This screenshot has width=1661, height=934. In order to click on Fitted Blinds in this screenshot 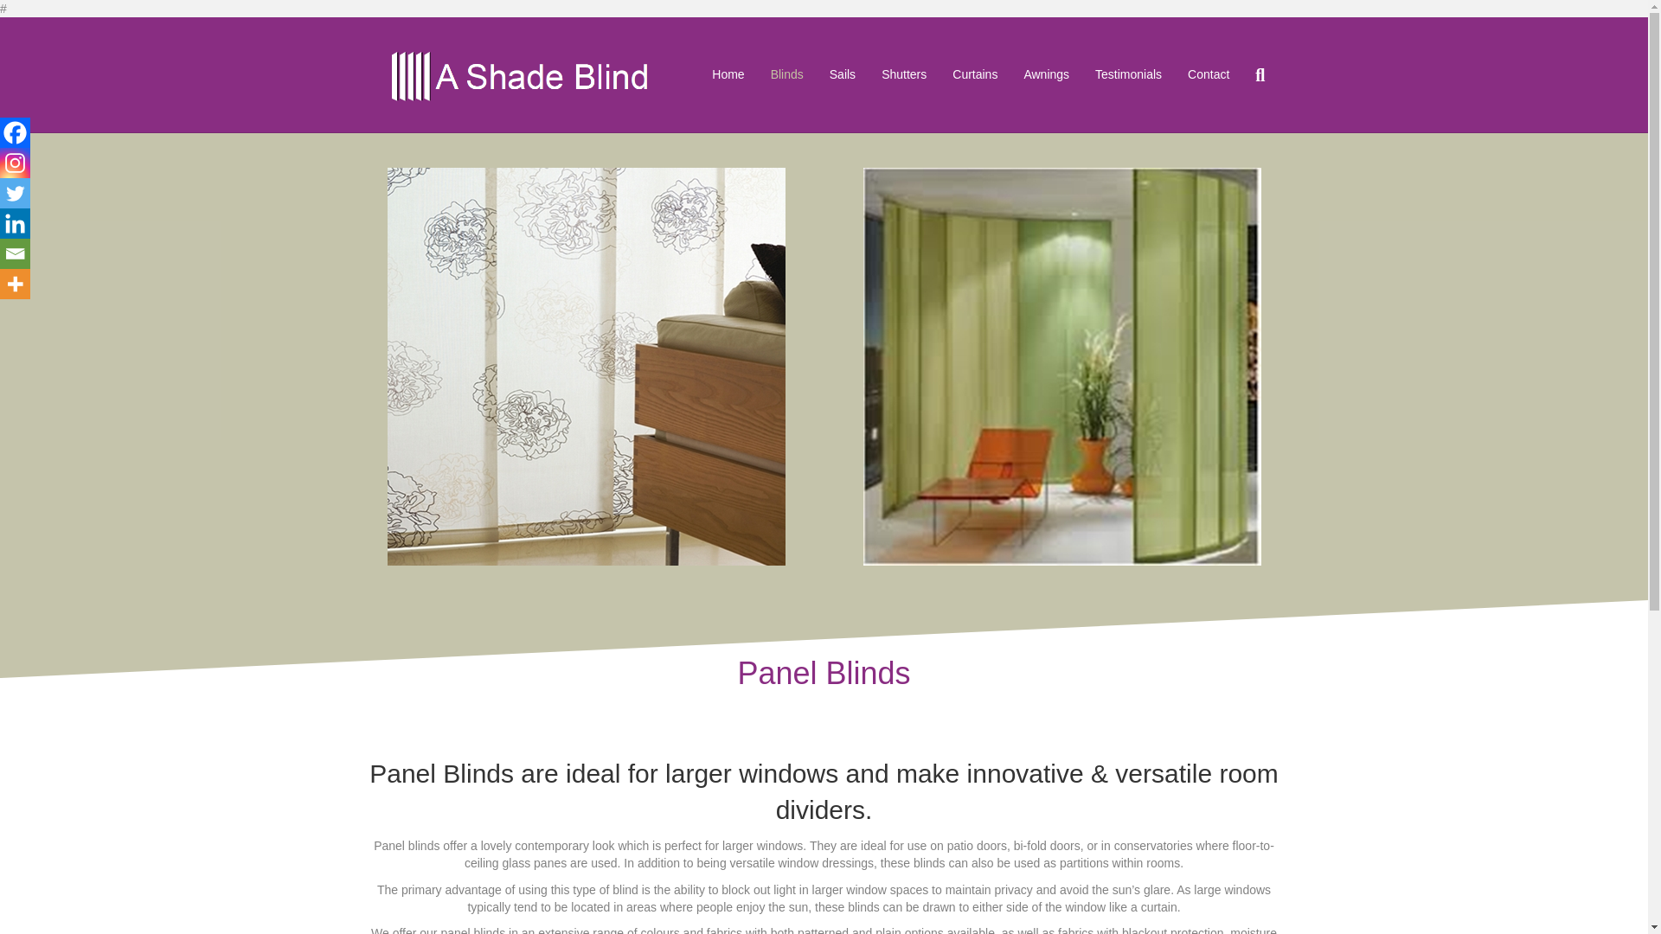, I will do `click(787, 74)`.